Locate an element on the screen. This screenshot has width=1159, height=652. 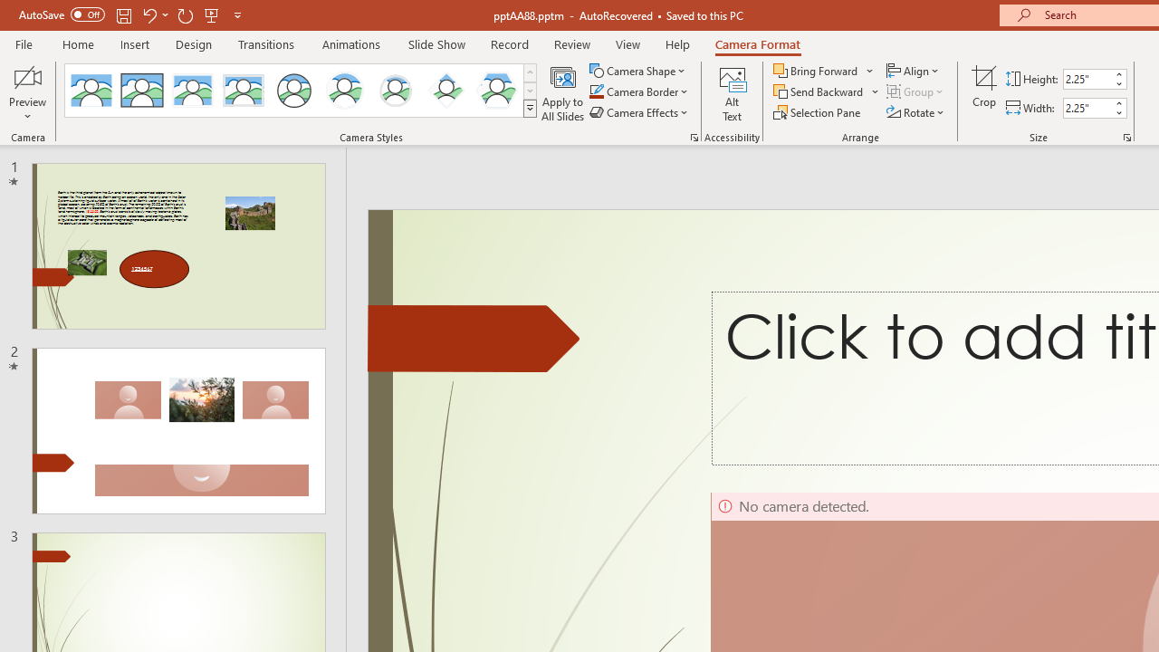
Cameo Height is located at coordinates (1087, 79).